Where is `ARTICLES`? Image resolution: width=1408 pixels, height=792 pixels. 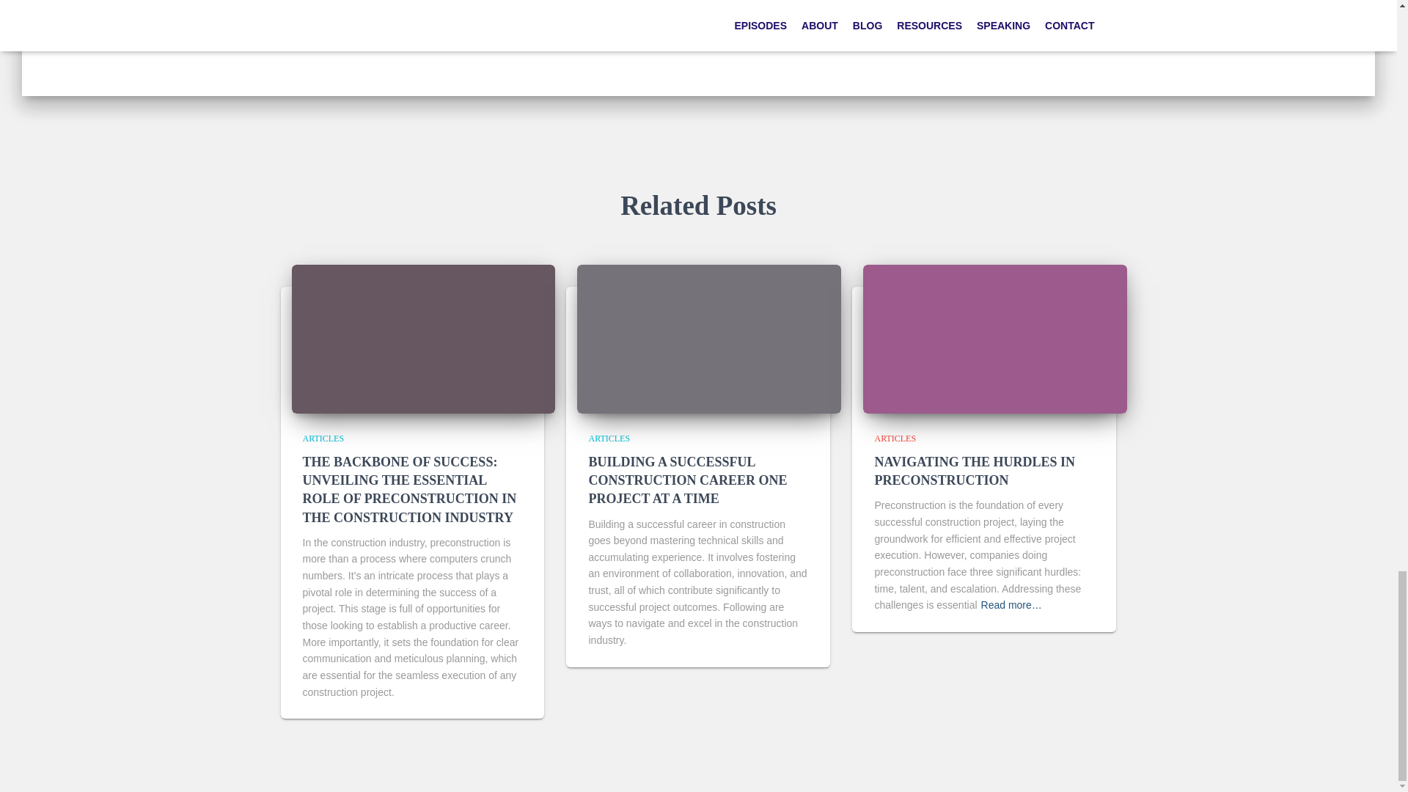
ARTICLES is located at coordinates (609, 438).